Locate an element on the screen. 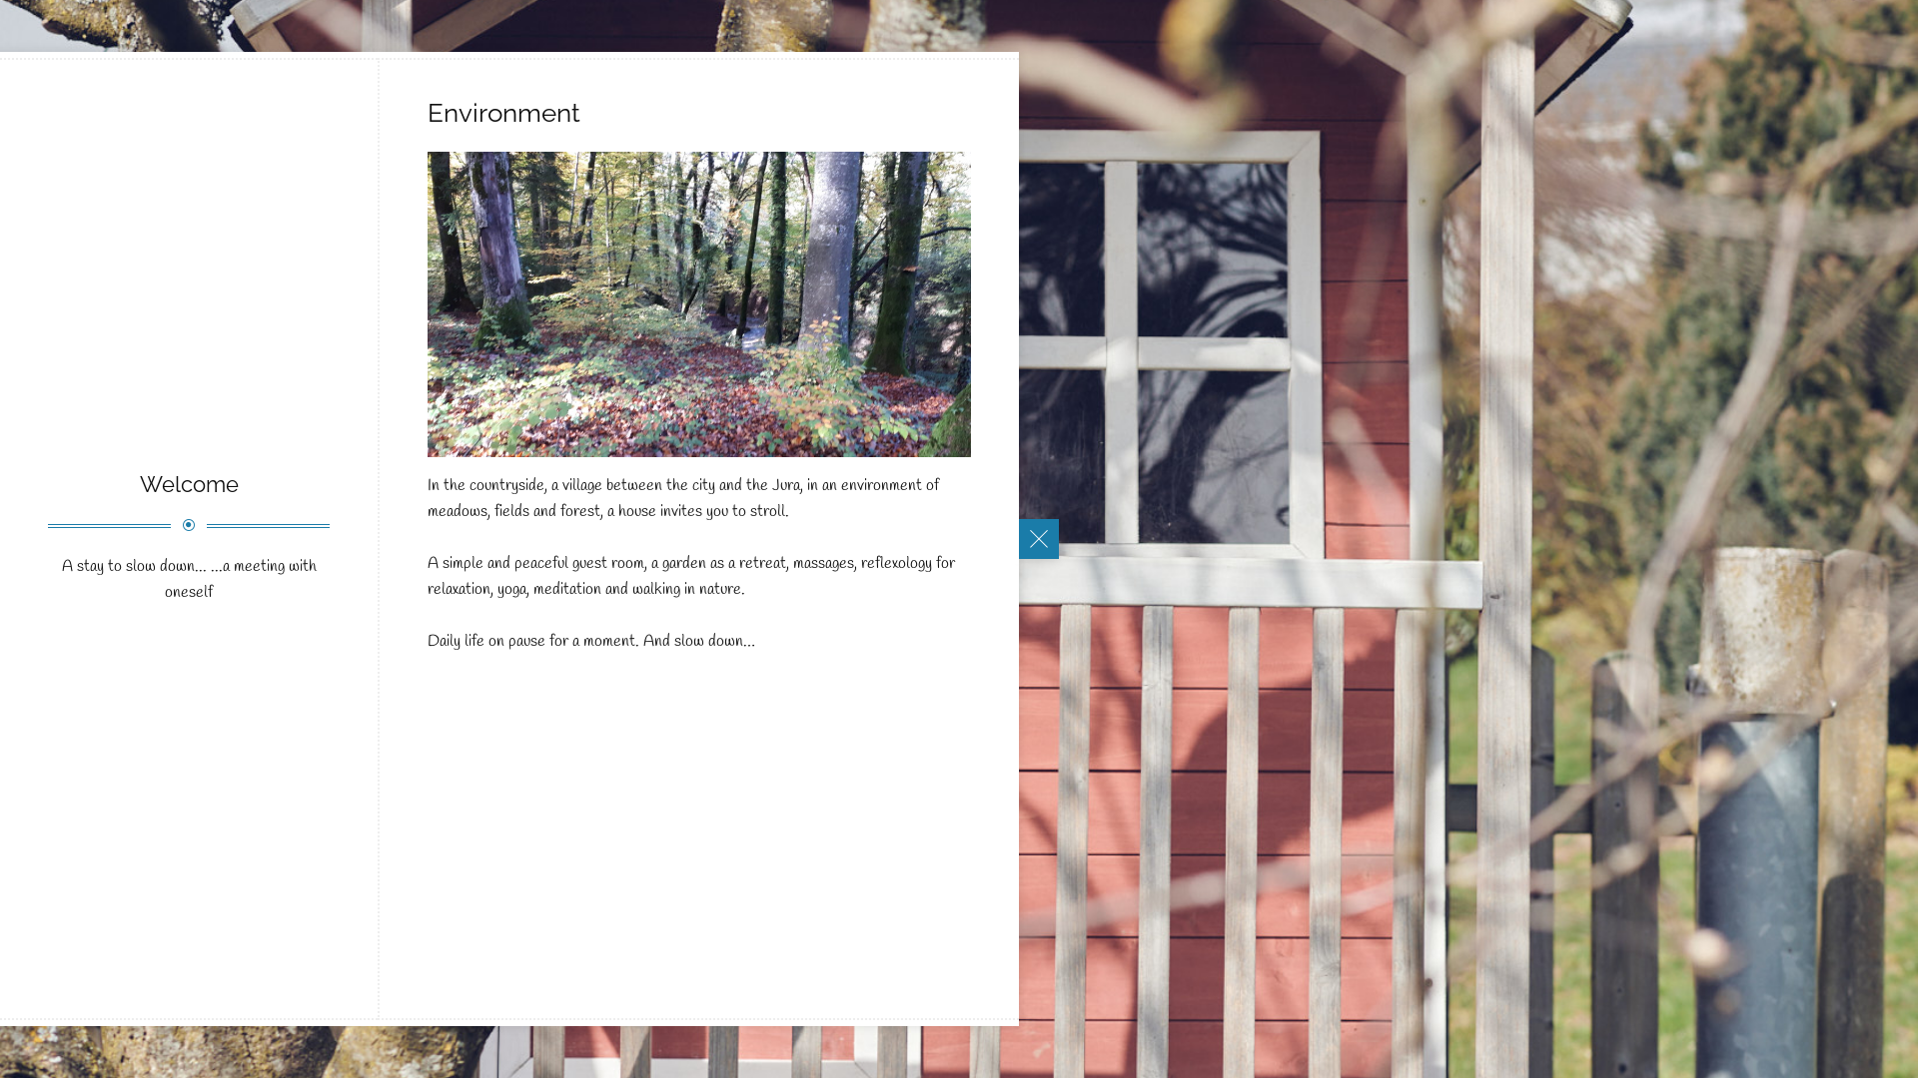 The image size is (1918, 1078). Links is located at coordinates (476, 668).